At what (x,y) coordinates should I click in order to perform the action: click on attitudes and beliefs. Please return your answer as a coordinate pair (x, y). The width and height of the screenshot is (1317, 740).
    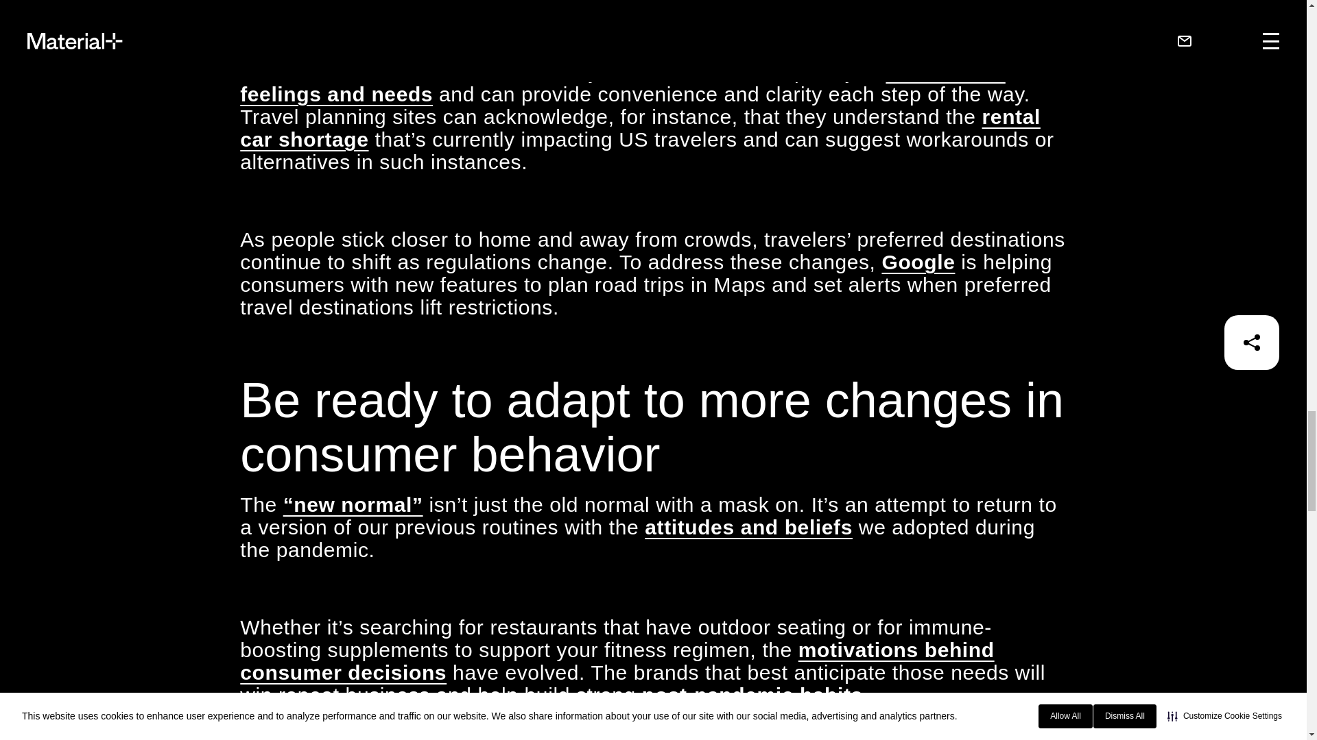
    Looking at the image, I should click on (748, 527).